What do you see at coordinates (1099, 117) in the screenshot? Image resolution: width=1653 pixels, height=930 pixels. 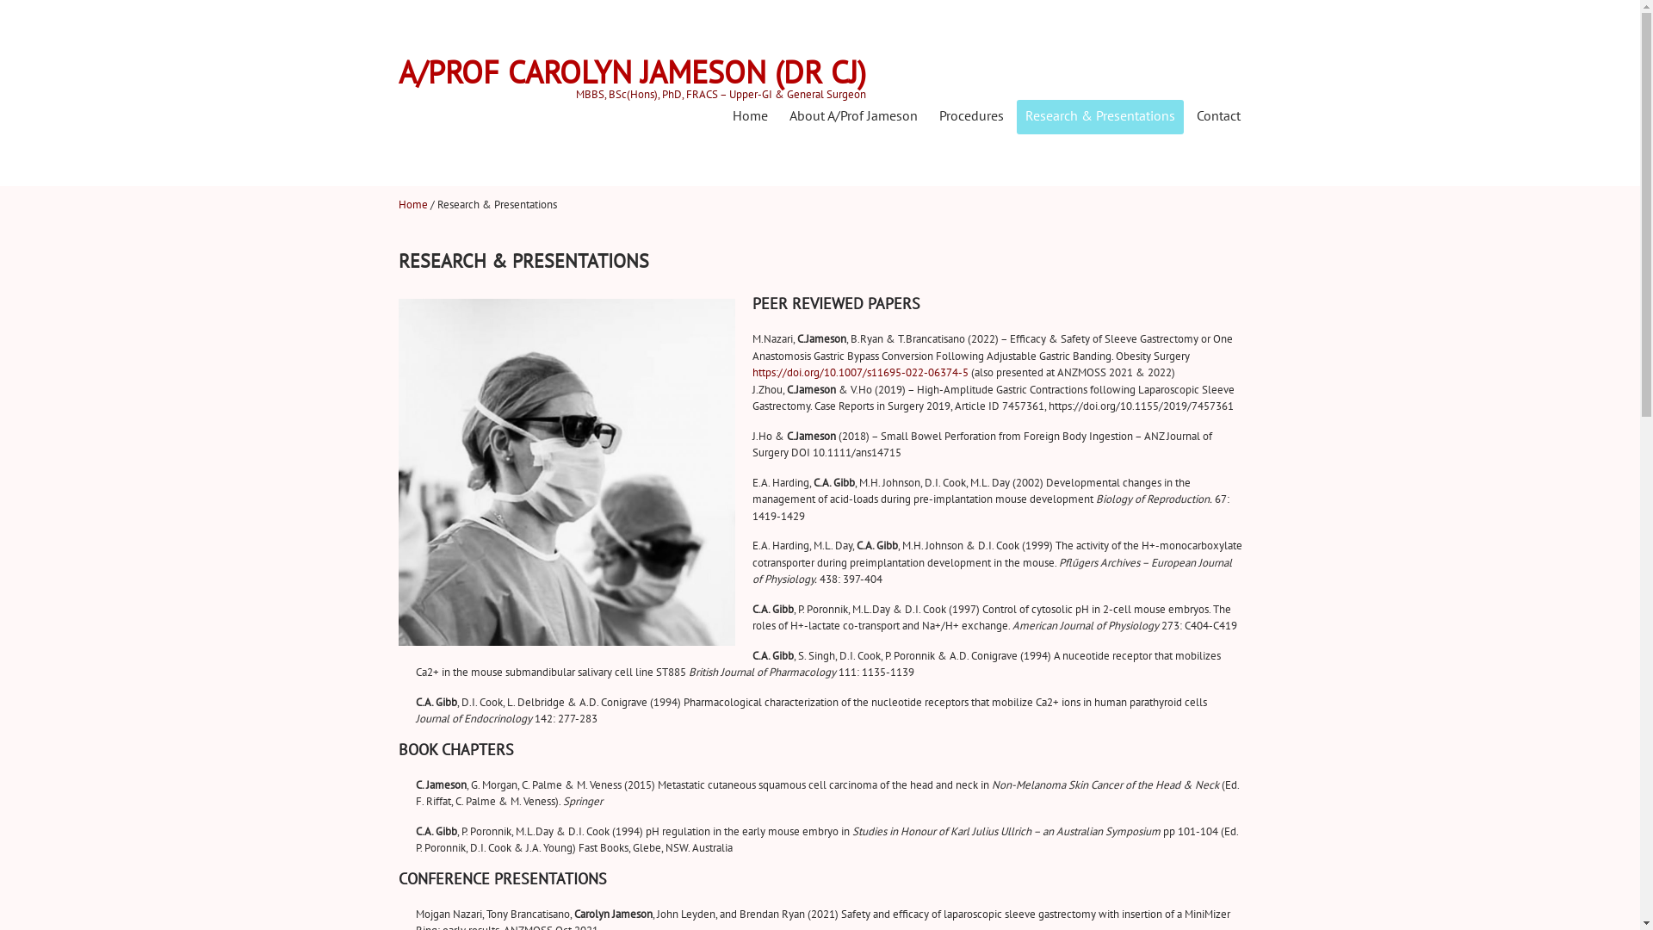 I see `Research & Presentations` at bounding box center [1099, 117].